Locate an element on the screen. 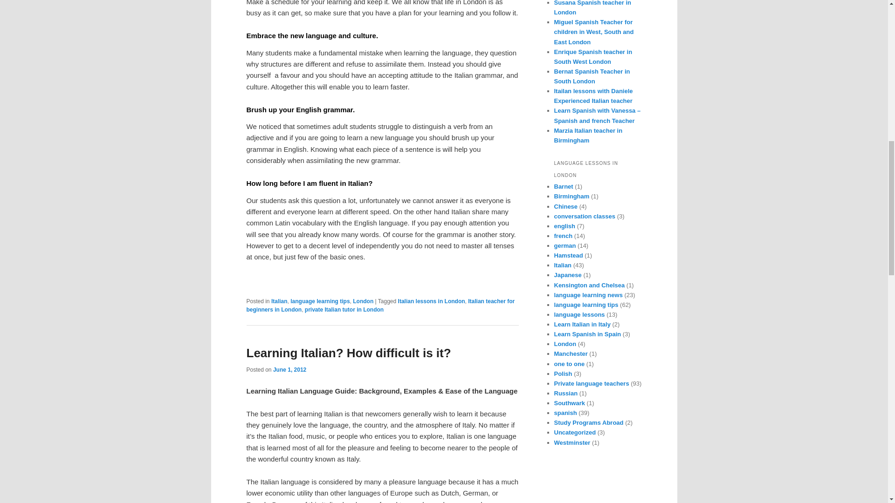 This screenshot has height=503, width=895. Italian is located at coordinates (279, 301).